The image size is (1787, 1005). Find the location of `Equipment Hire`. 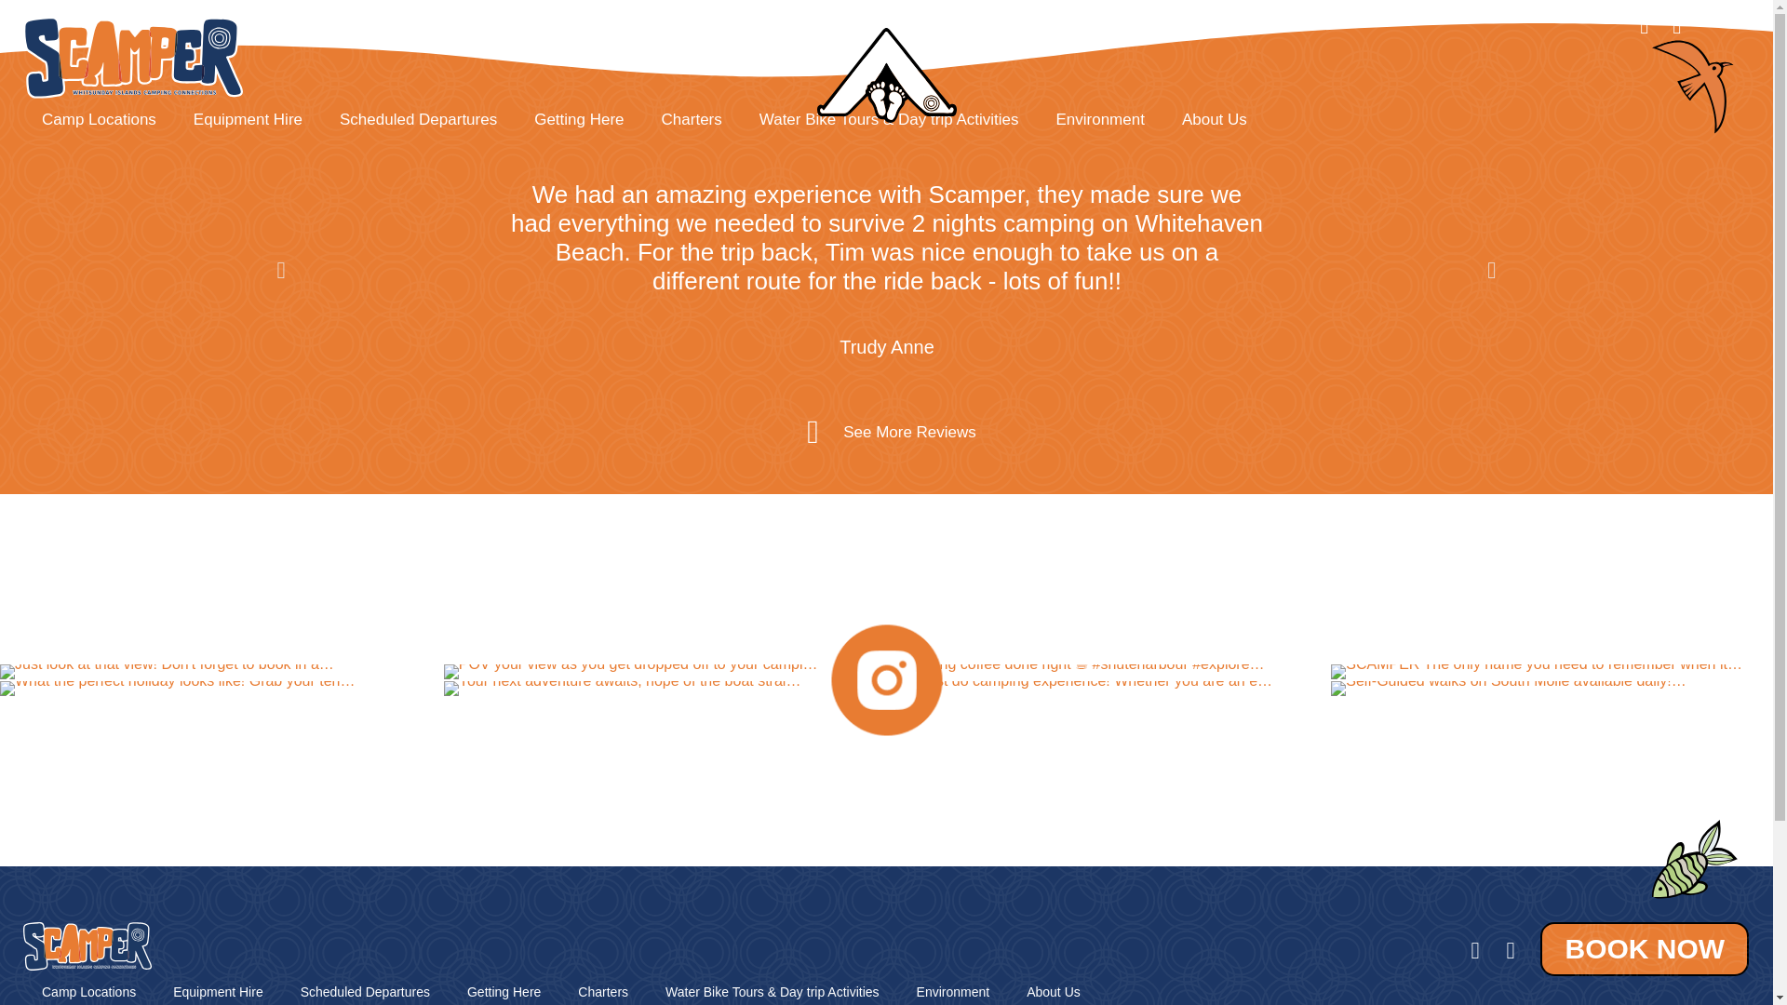

Equipment Hire is located at coordinates (218, 988).